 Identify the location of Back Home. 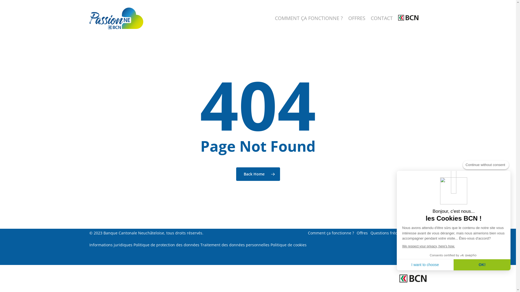
(258, 174).